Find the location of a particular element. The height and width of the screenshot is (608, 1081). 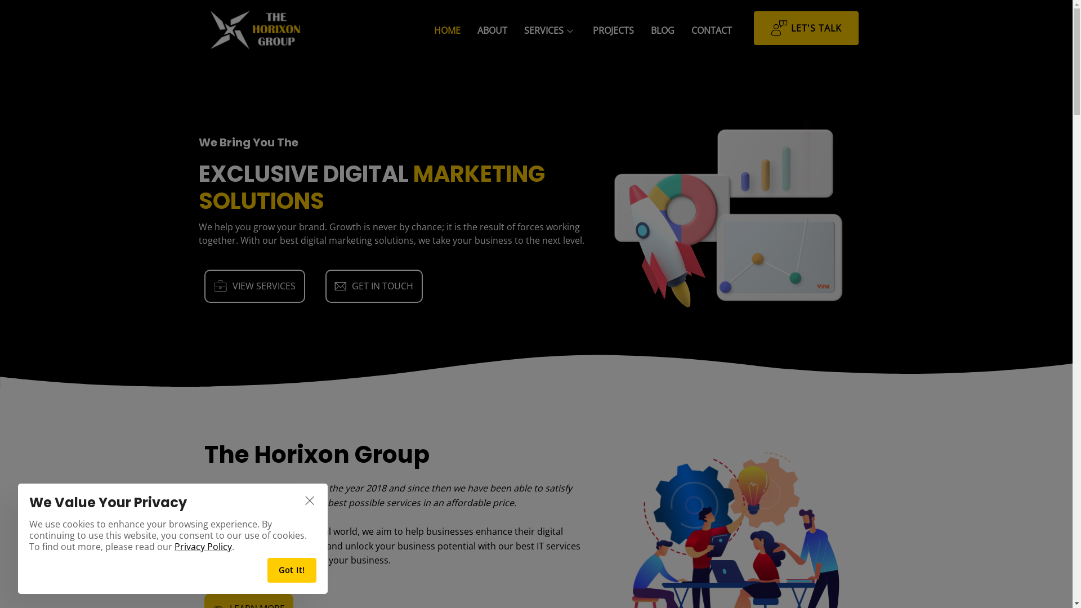

VIEW SERVICES is located at coordinates (254, 287).